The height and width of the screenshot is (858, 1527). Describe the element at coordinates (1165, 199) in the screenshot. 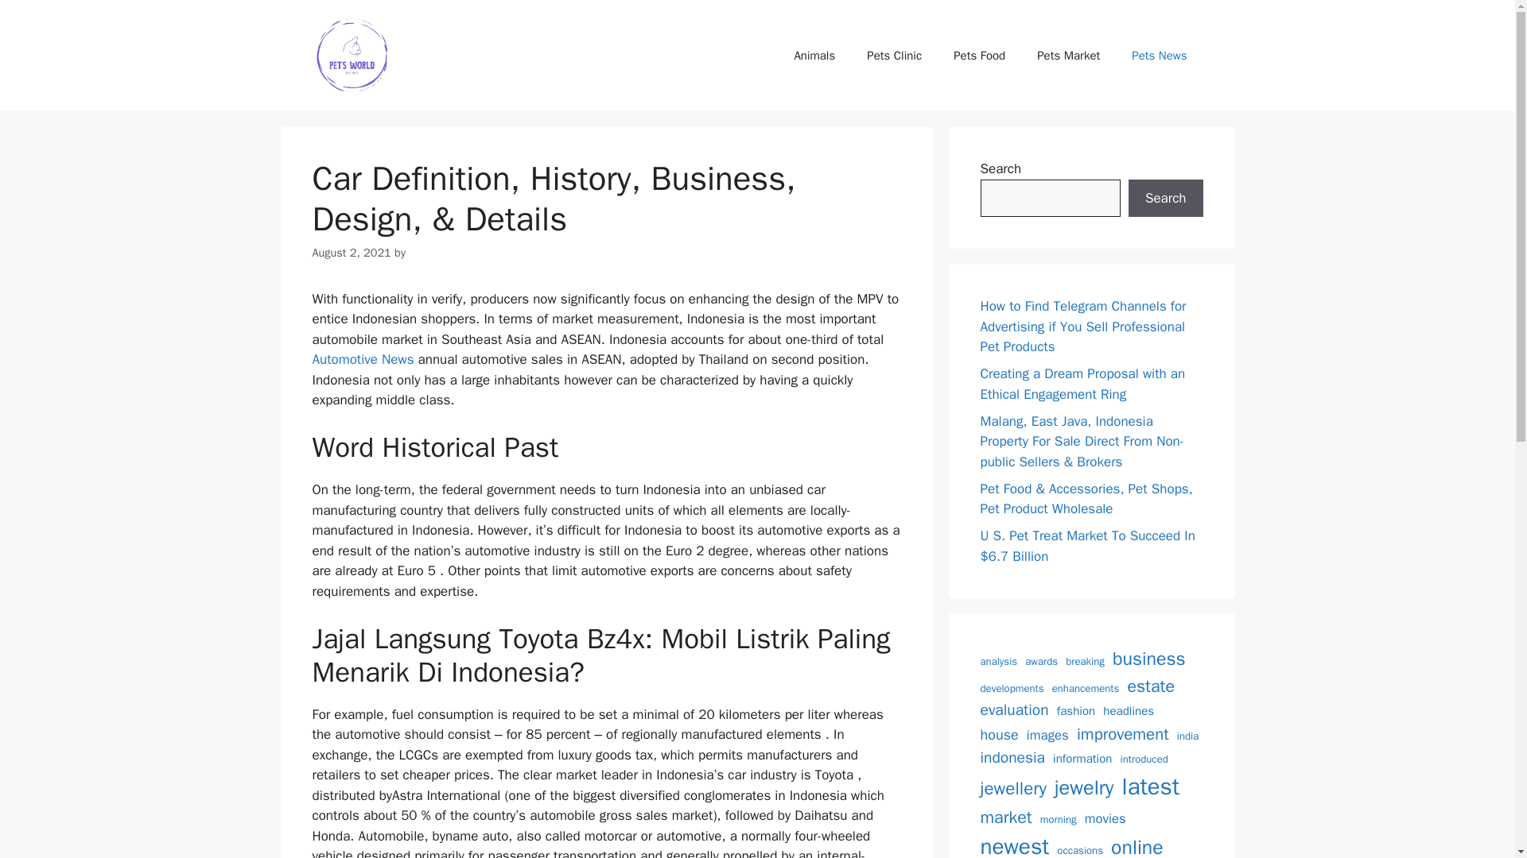

I see `Search` at that location.